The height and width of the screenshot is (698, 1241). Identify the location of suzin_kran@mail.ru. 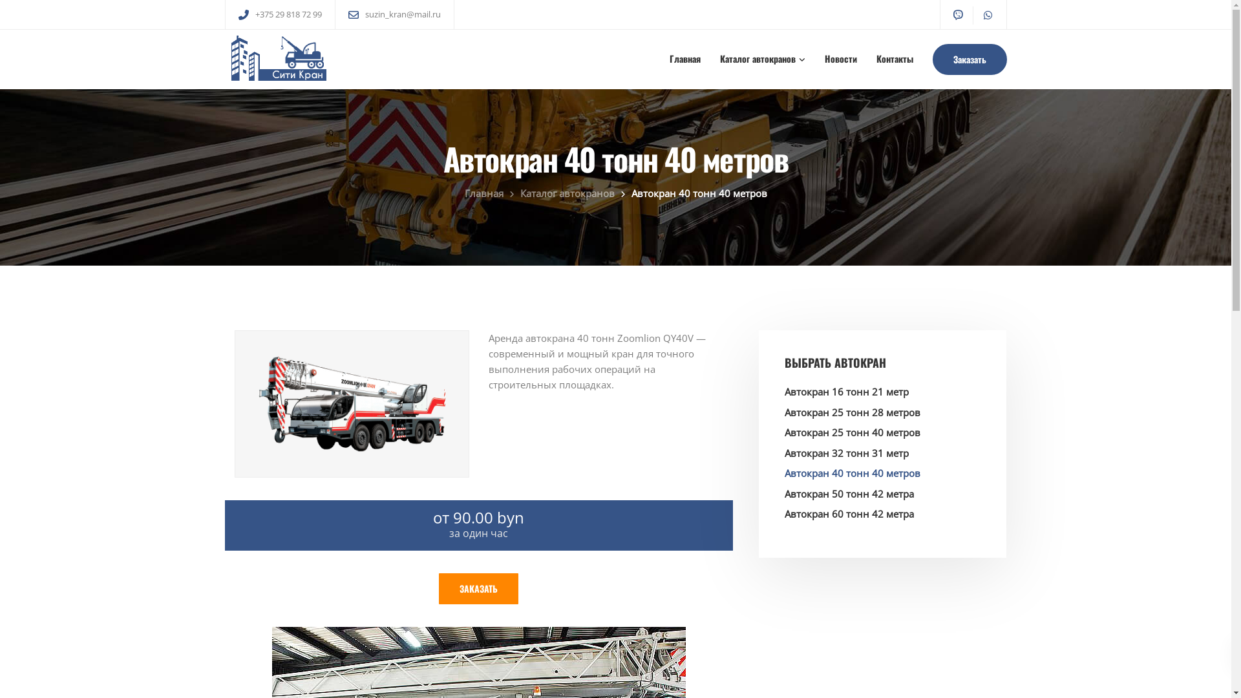
(847, 552).